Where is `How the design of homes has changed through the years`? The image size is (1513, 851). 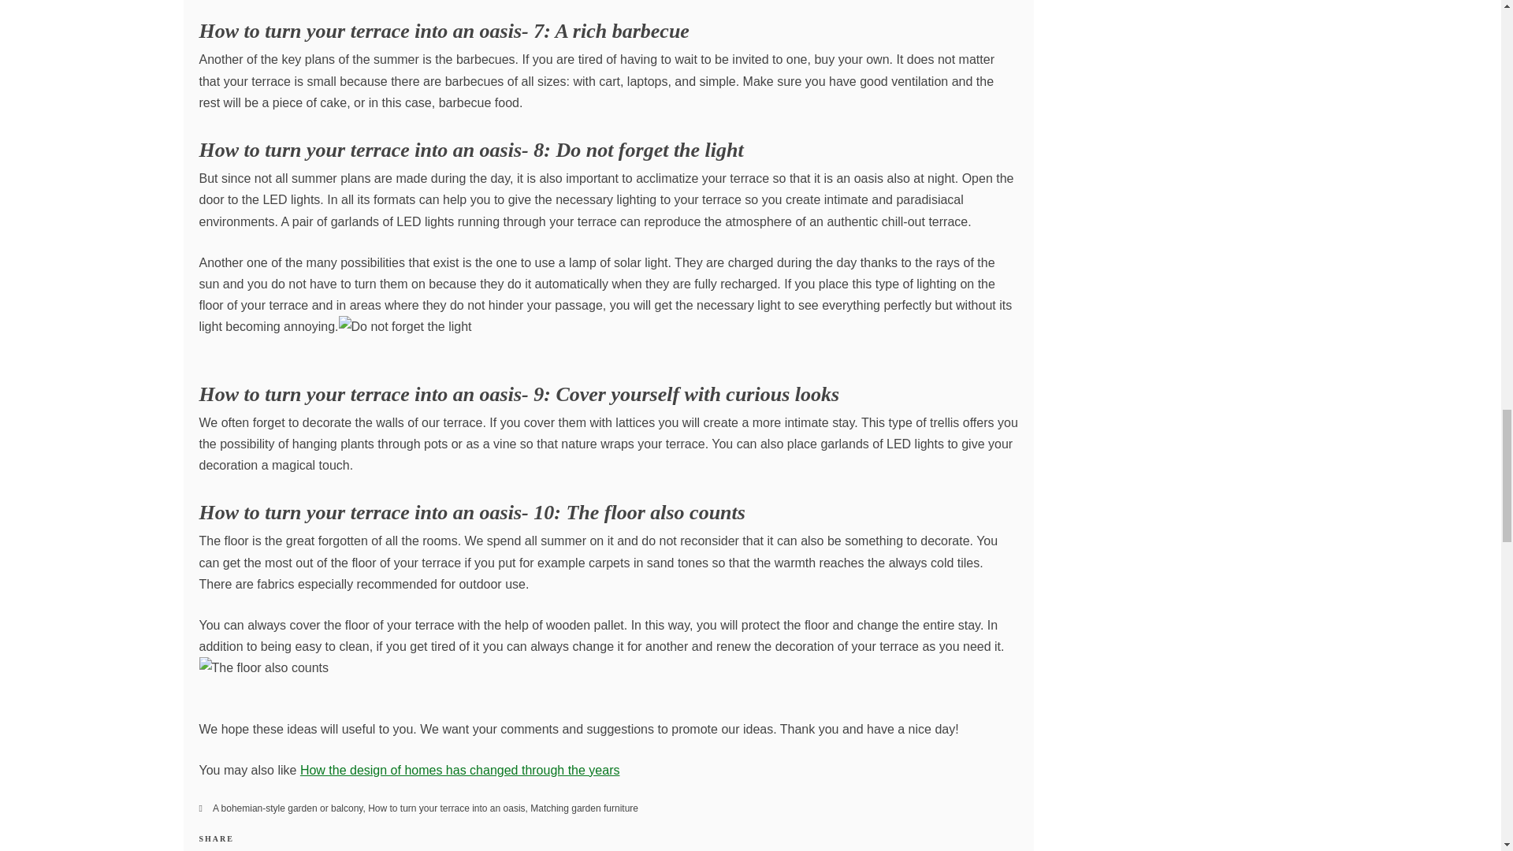 How the design of homes has changed through the years is located at coordinates (460, 770).